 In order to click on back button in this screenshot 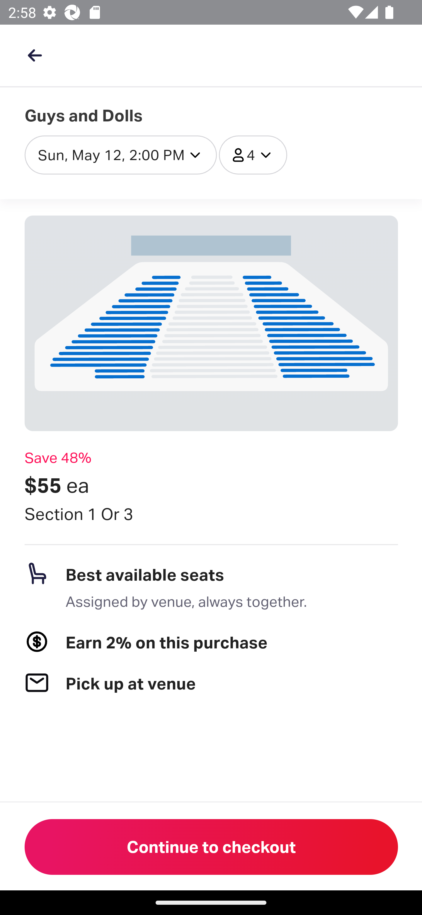, I will do `click(35, 55)`.